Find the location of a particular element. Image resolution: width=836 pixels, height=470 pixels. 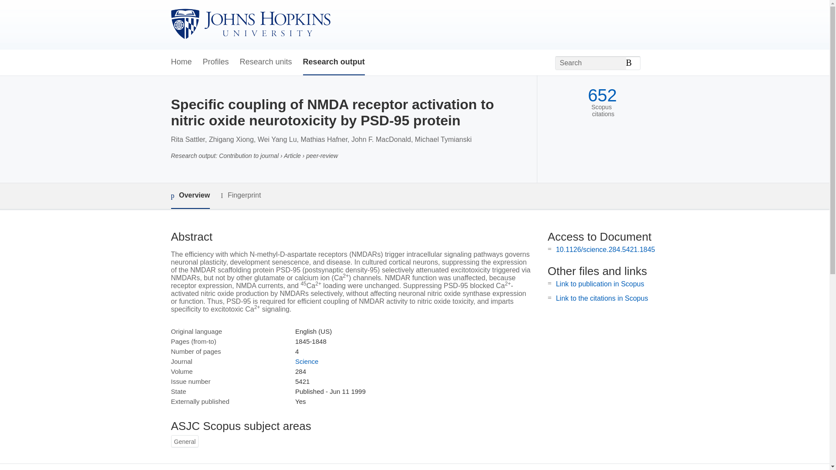

Link to the citations in Scopus is located at coordinates (602, 299).